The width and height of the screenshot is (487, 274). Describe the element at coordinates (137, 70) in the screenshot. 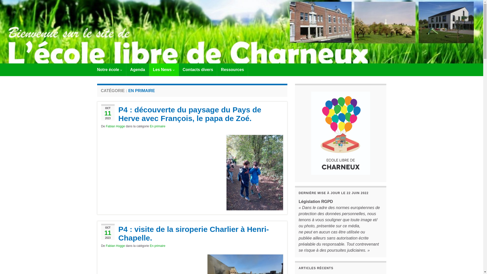

I see `Agenda` at that location.